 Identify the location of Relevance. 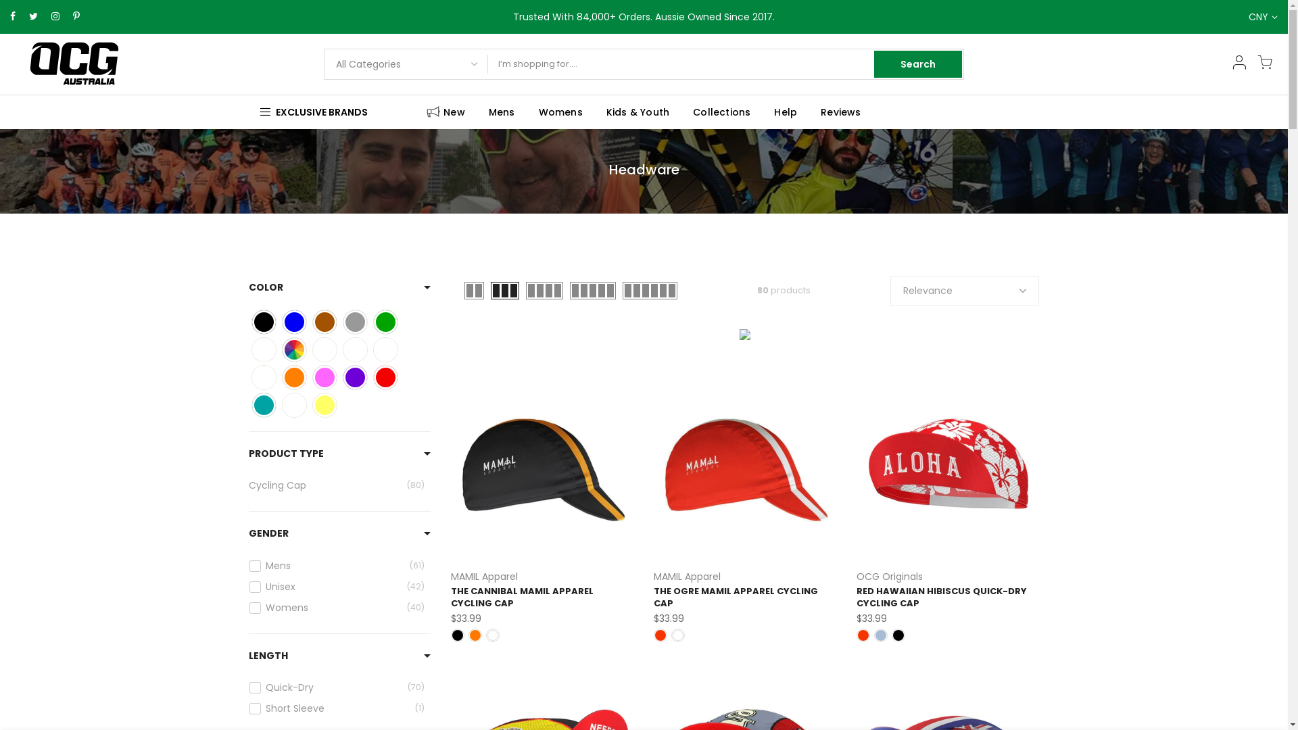
(965, 291).